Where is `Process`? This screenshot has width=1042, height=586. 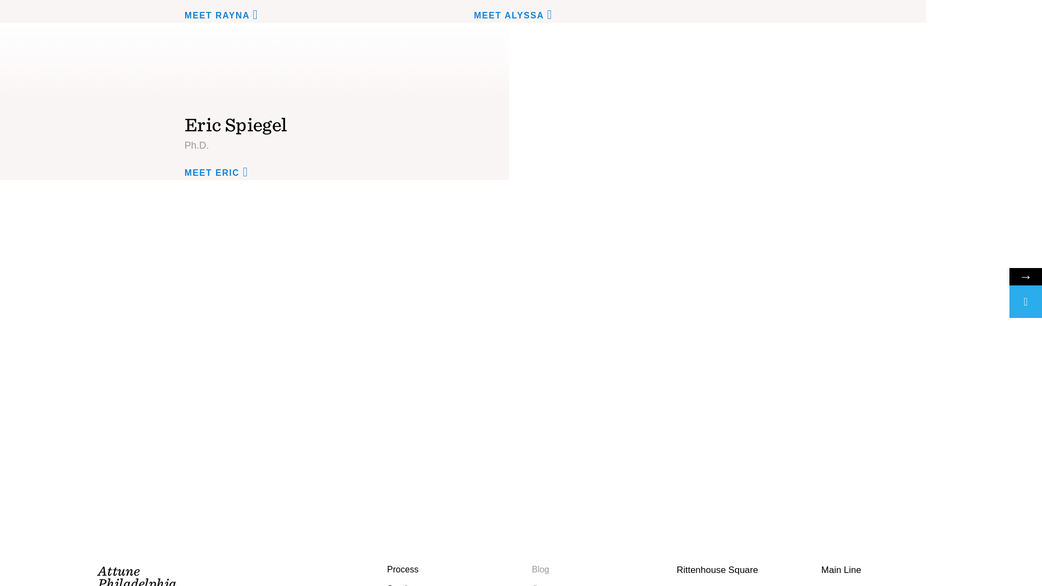
Process is located at coordinates (403, 570).